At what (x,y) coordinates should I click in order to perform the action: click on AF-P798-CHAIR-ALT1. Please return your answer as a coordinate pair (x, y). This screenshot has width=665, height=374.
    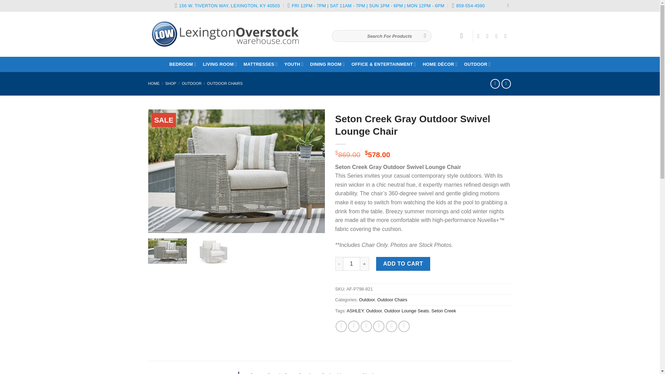
    Looking at the image, I should click on (413, 171).